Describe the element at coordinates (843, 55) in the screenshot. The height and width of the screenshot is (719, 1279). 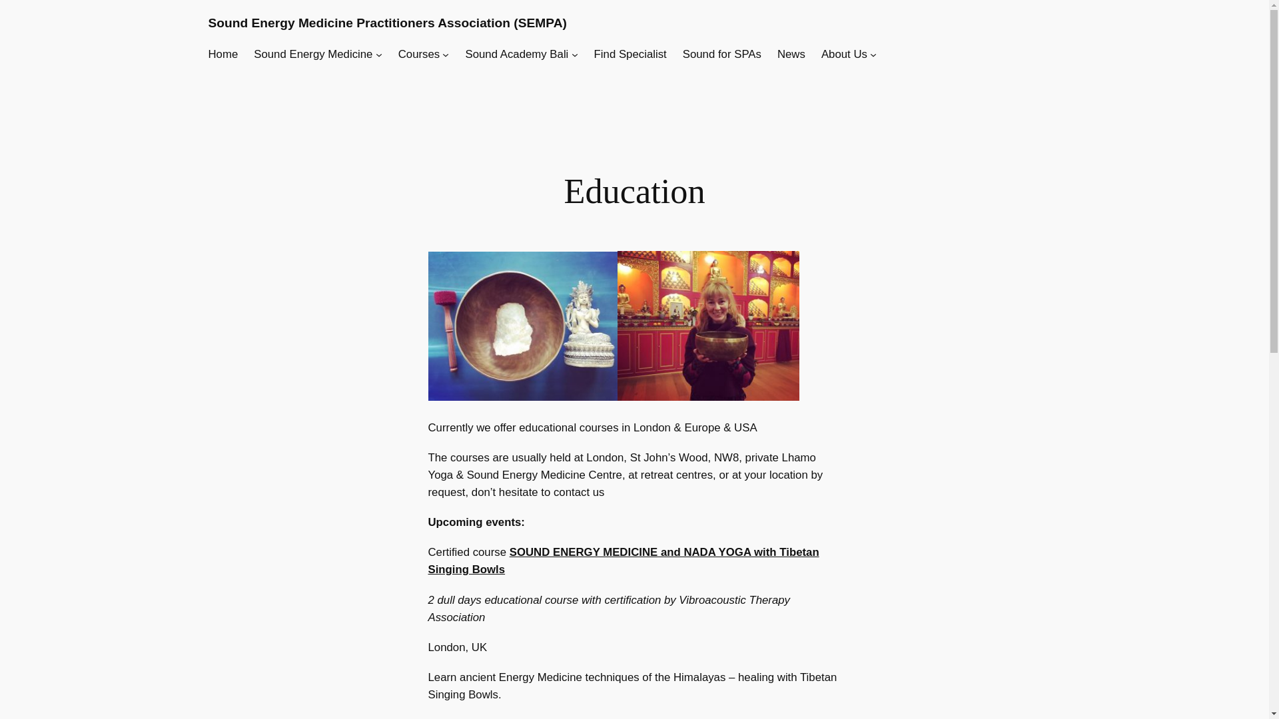
I see `About Us` at that location.